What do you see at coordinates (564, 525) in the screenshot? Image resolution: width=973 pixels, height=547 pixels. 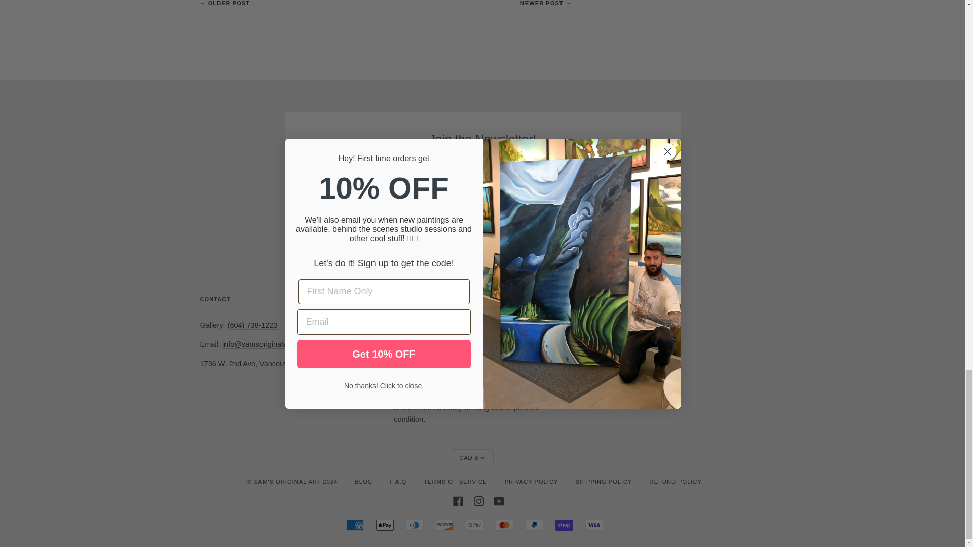 I see `SHOP PAY` at bounding box center [564, 525].